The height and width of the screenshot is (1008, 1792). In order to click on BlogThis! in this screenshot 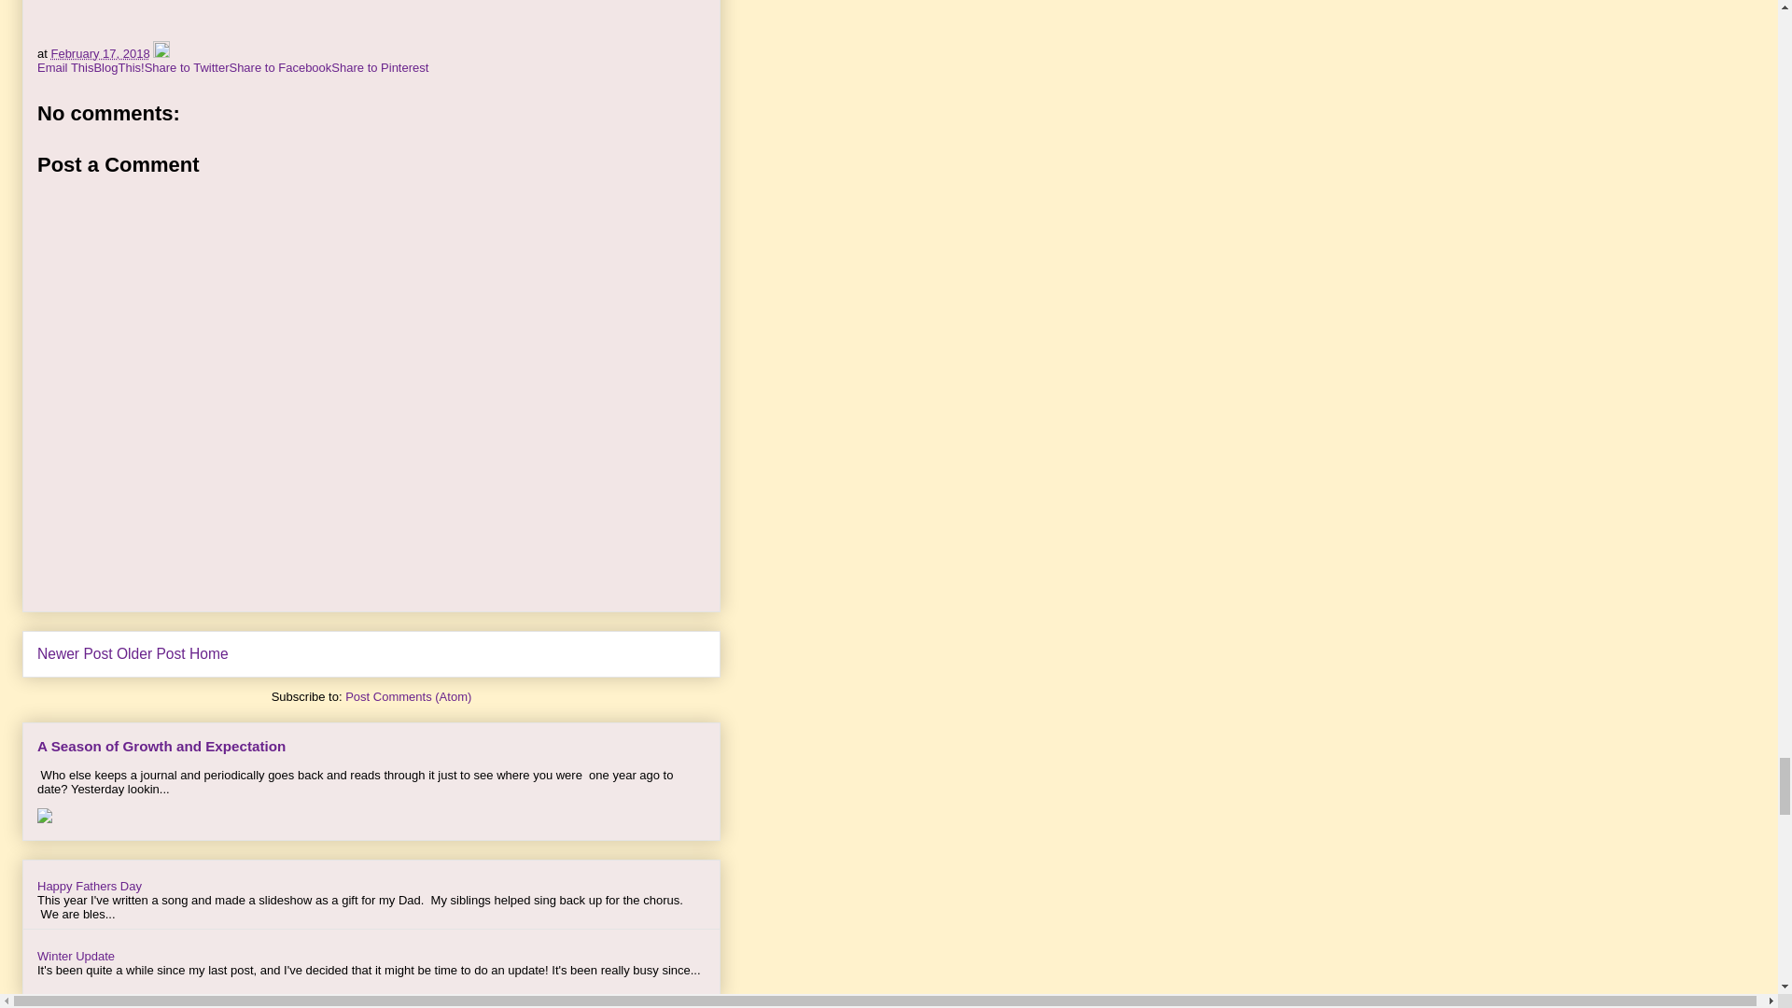, I will do `click(118, 67)`.